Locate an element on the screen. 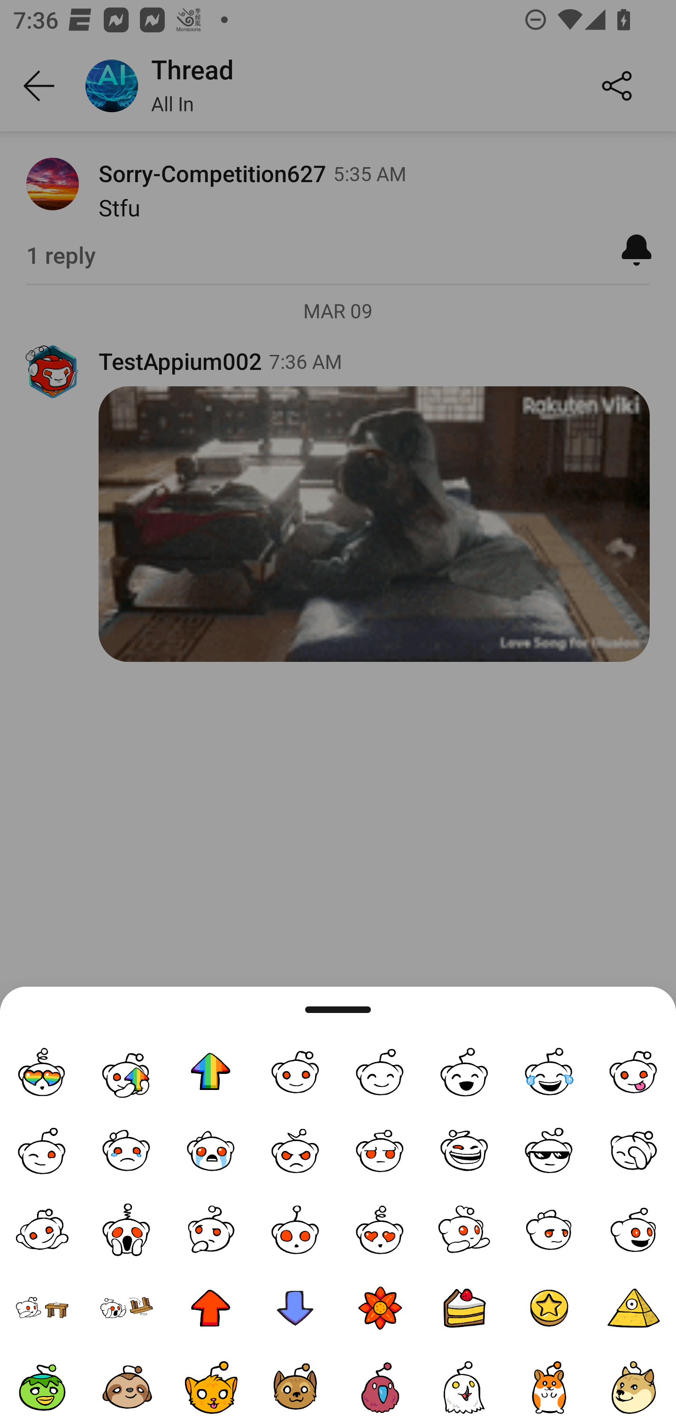 This screenshot has width=676, height=1427. snoo_sad is located at coordinates (127, 1151).